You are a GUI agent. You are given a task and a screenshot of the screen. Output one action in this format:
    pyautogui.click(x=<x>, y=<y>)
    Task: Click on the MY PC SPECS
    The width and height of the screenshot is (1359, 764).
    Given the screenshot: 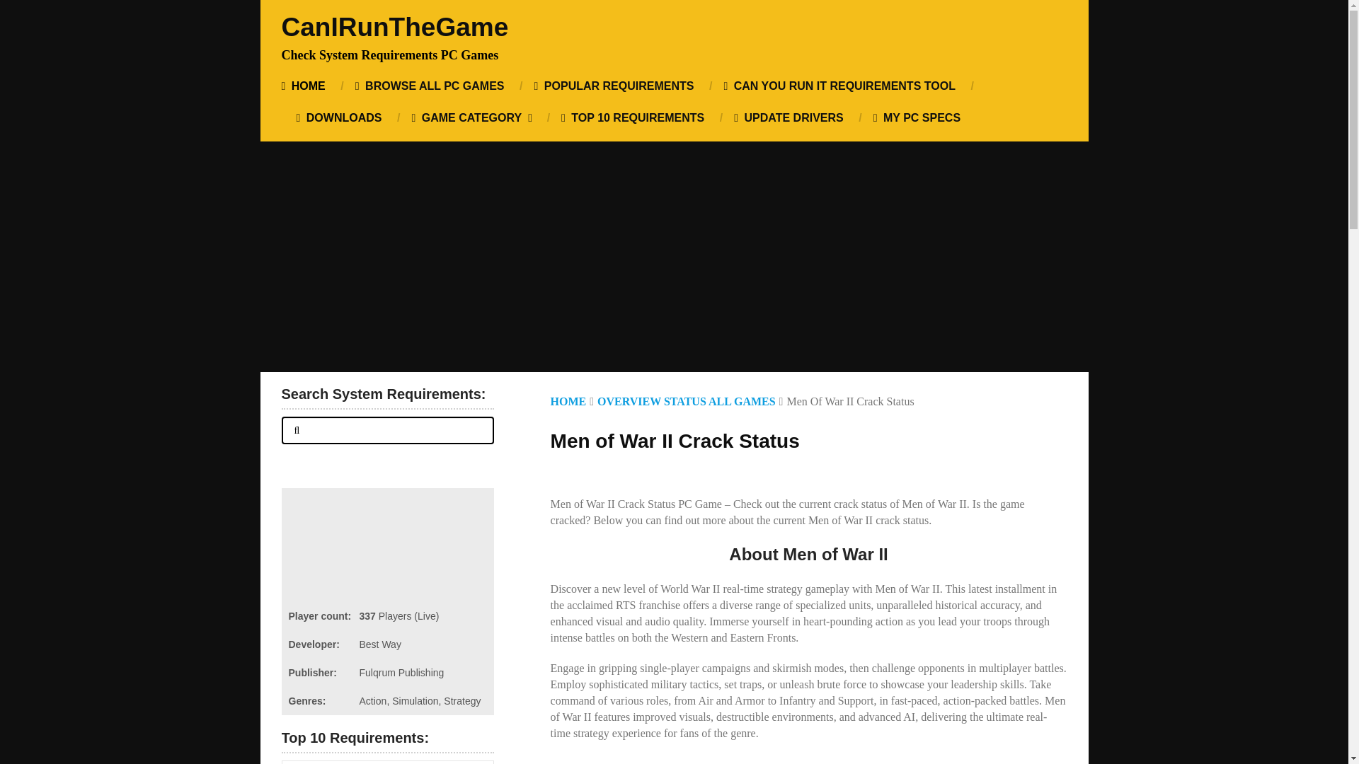 What is the action you would take?
    pyautogui.click(x=917, y=117)
    